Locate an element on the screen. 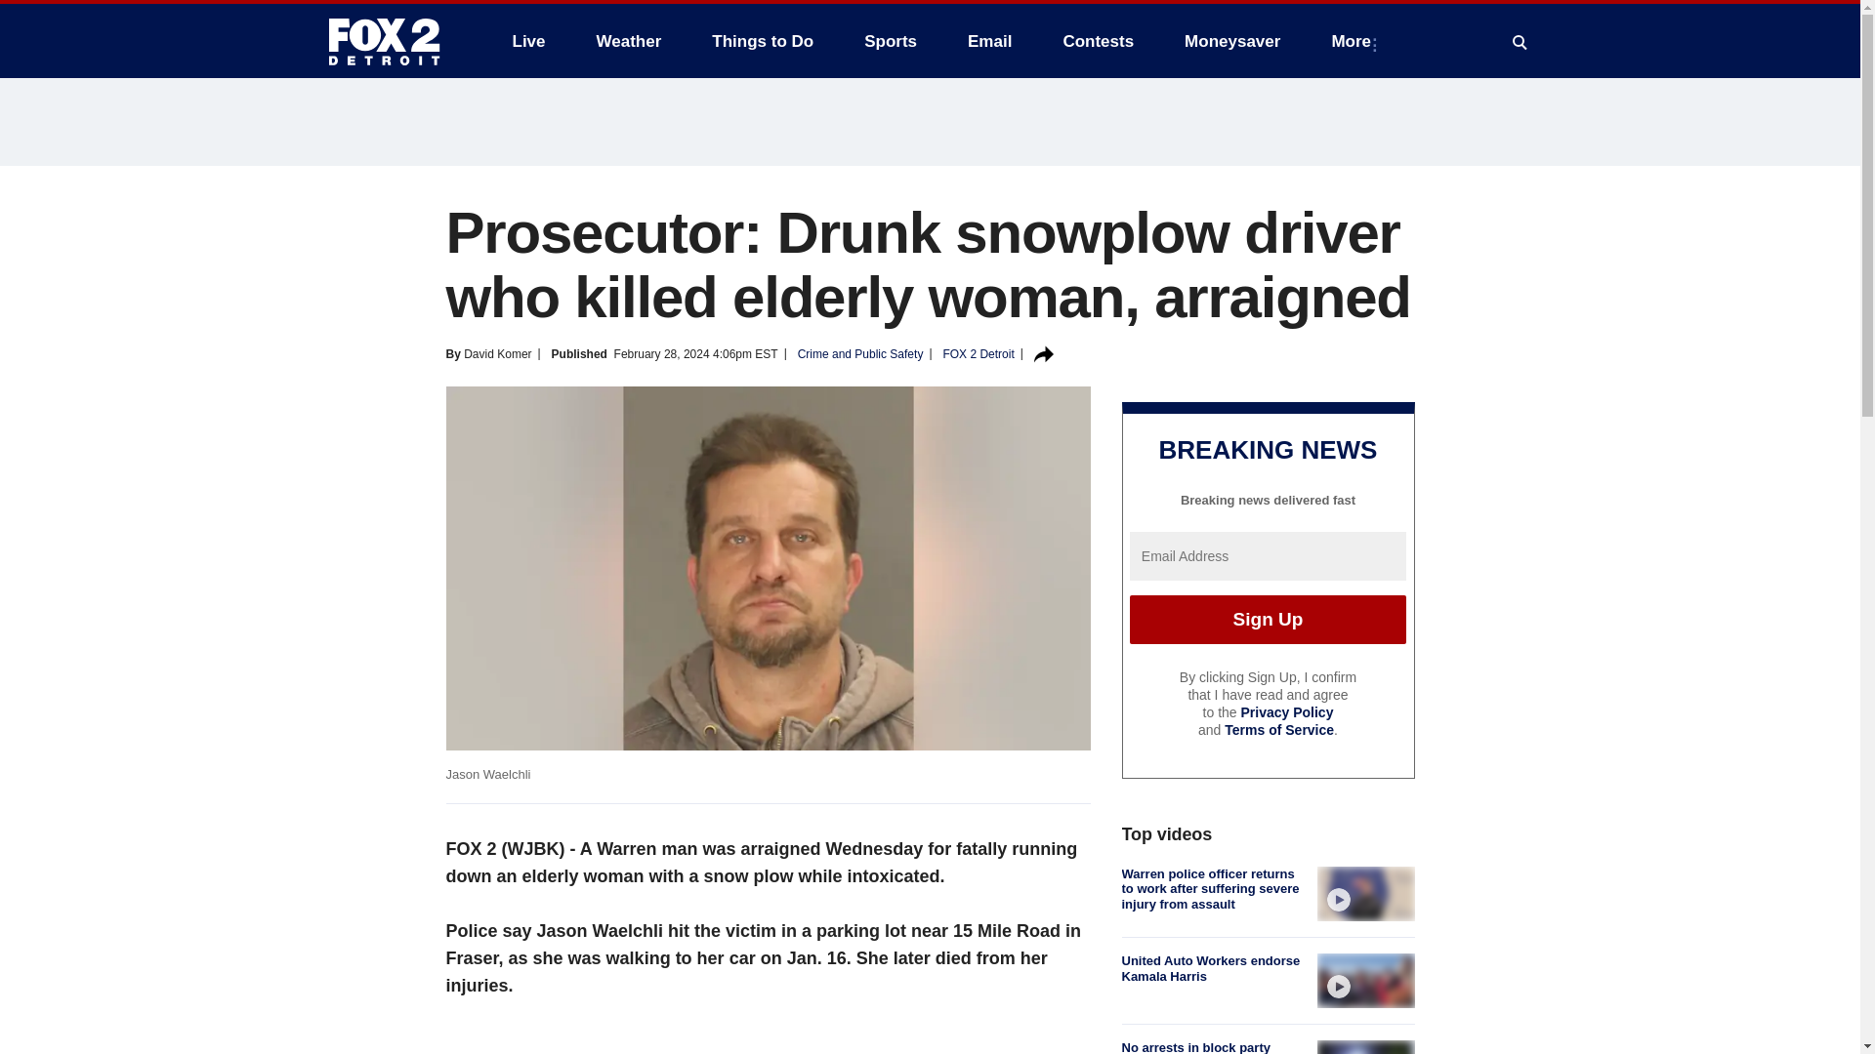 This screenshot has height=1054, width=1875. Things to Do is located at coordinates (762, 41).